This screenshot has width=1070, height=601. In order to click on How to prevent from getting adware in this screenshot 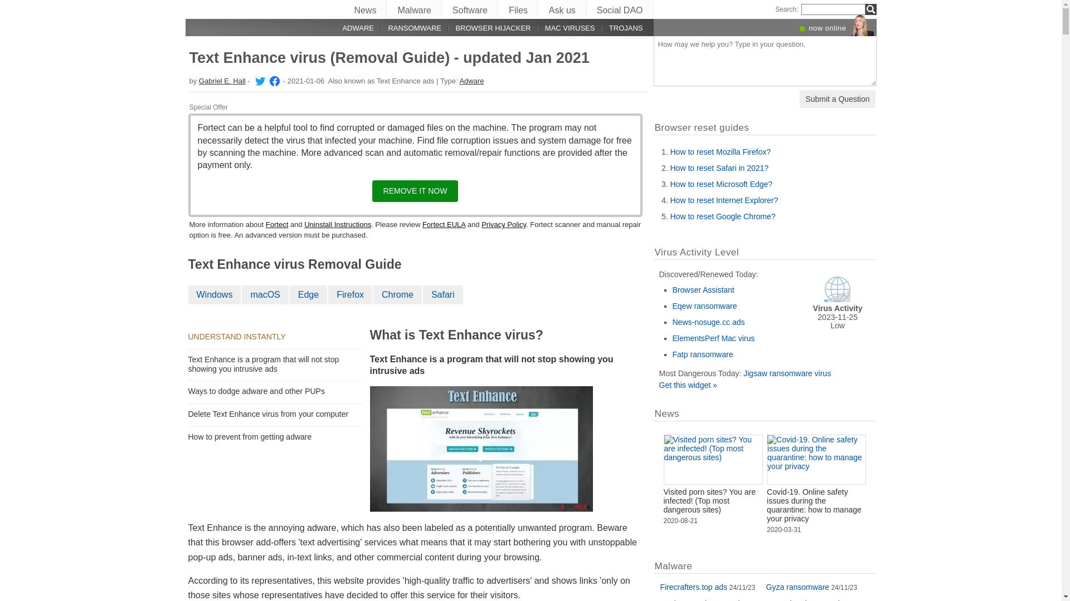, I will do `click(252, 437)`.